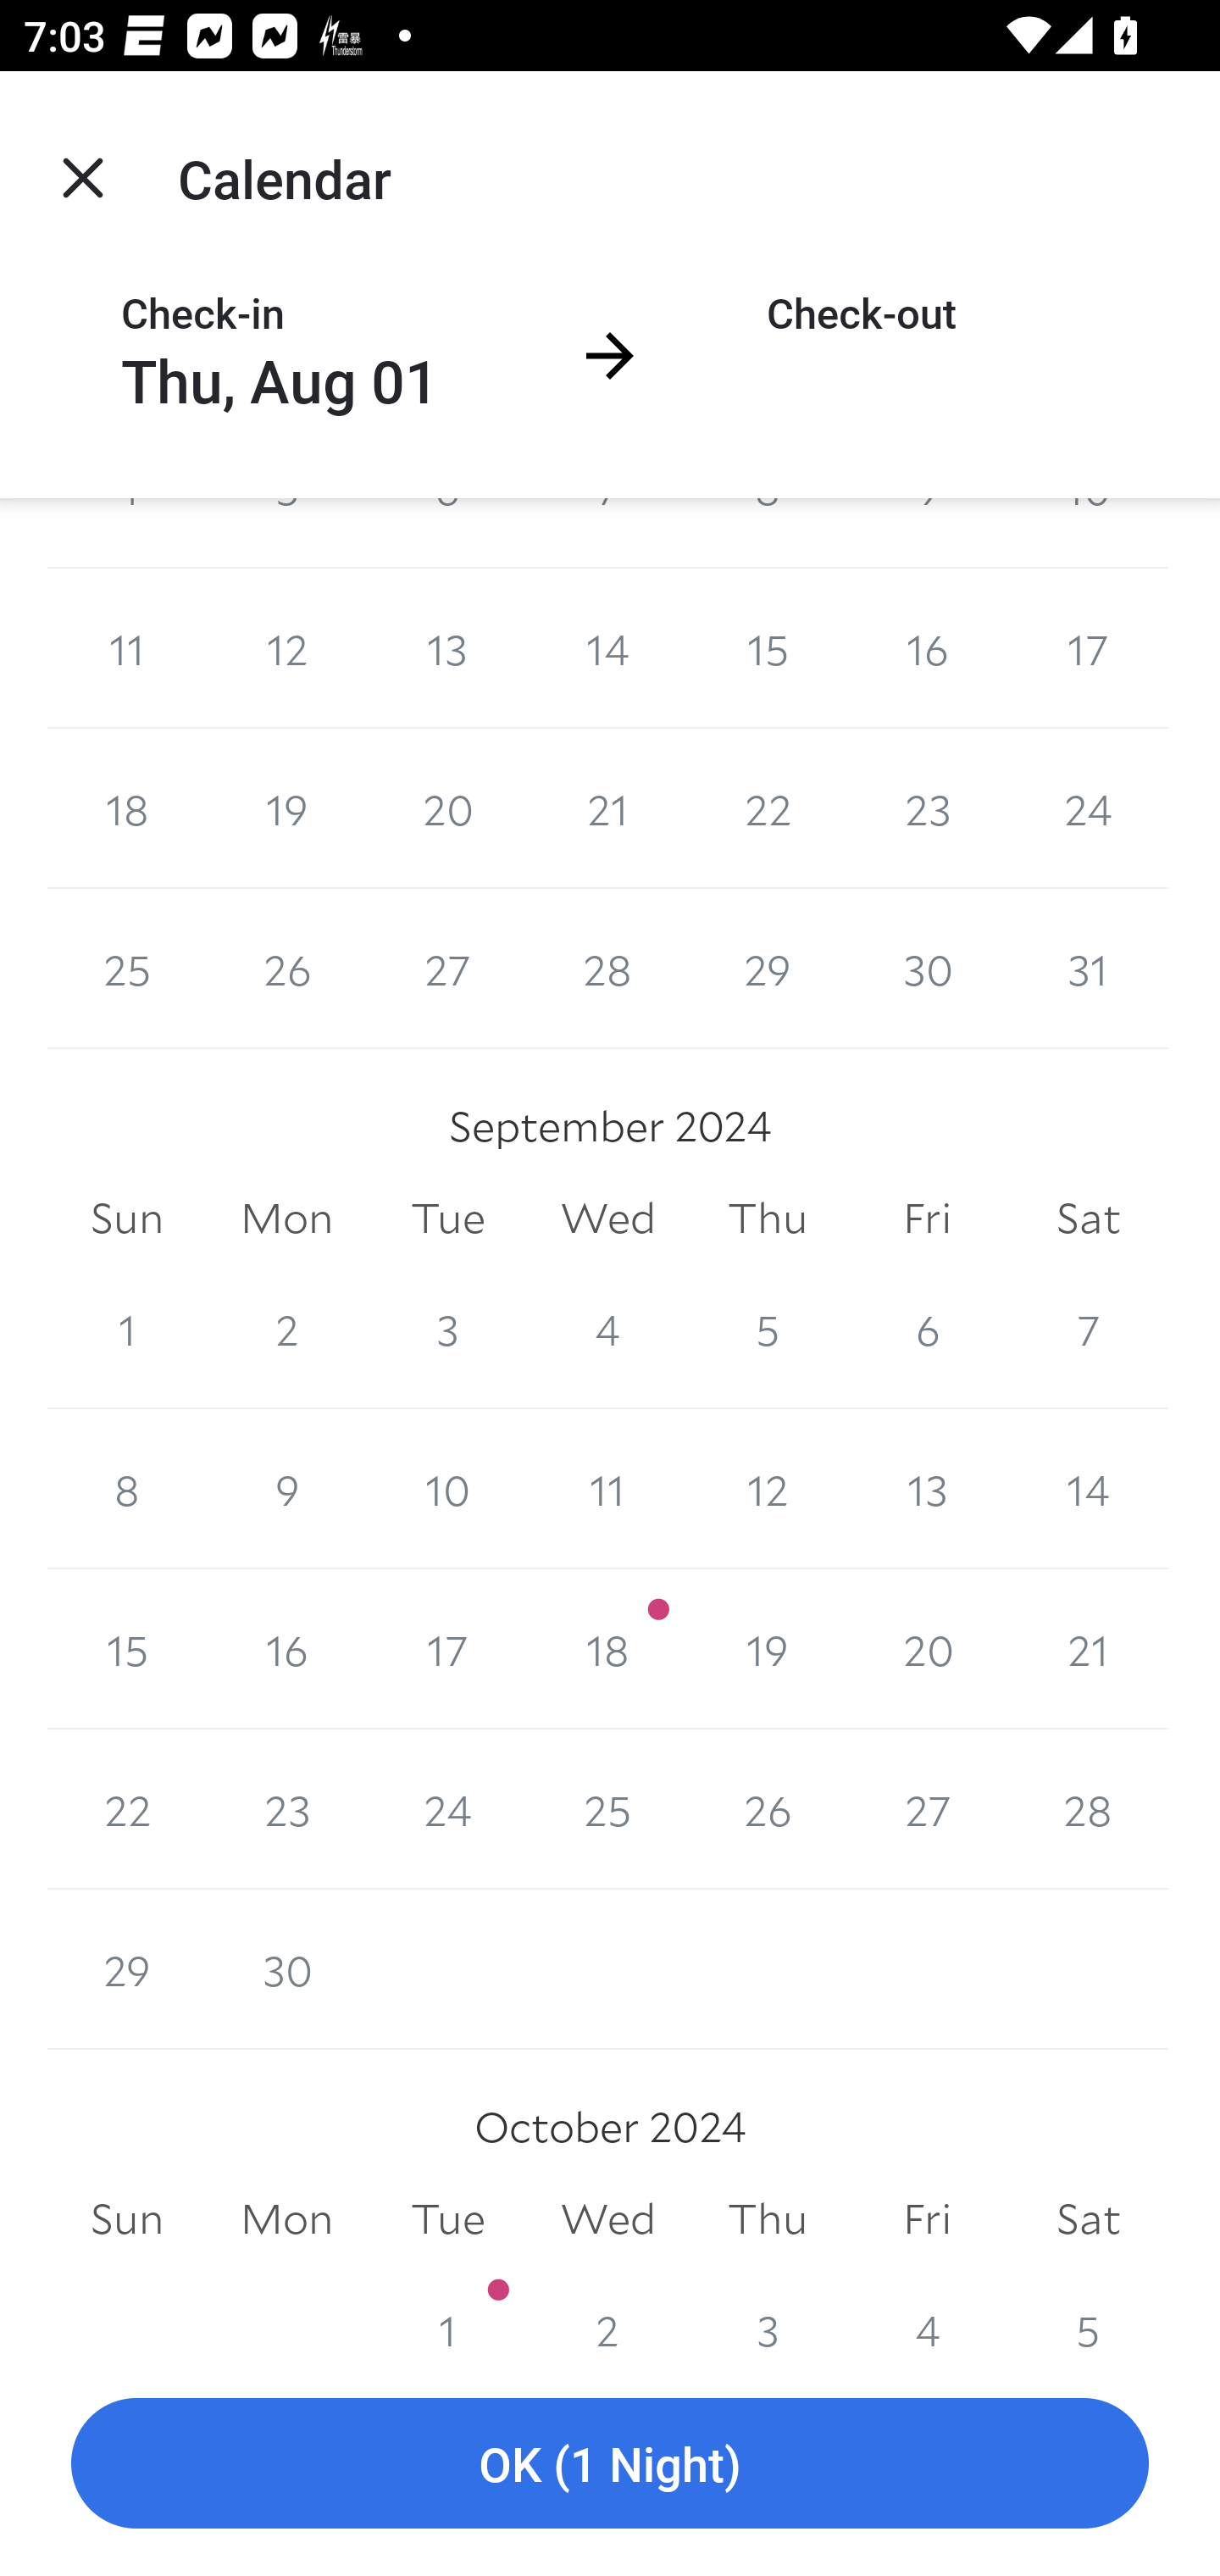 The width and height of the screenshot is (1220, 2576). I want to click on 4 4 September 2024, so click(608, 1329).